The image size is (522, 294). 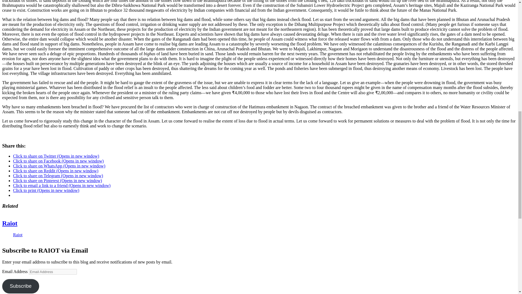 I want to click on Subscribe, so click(x=21, y=286).